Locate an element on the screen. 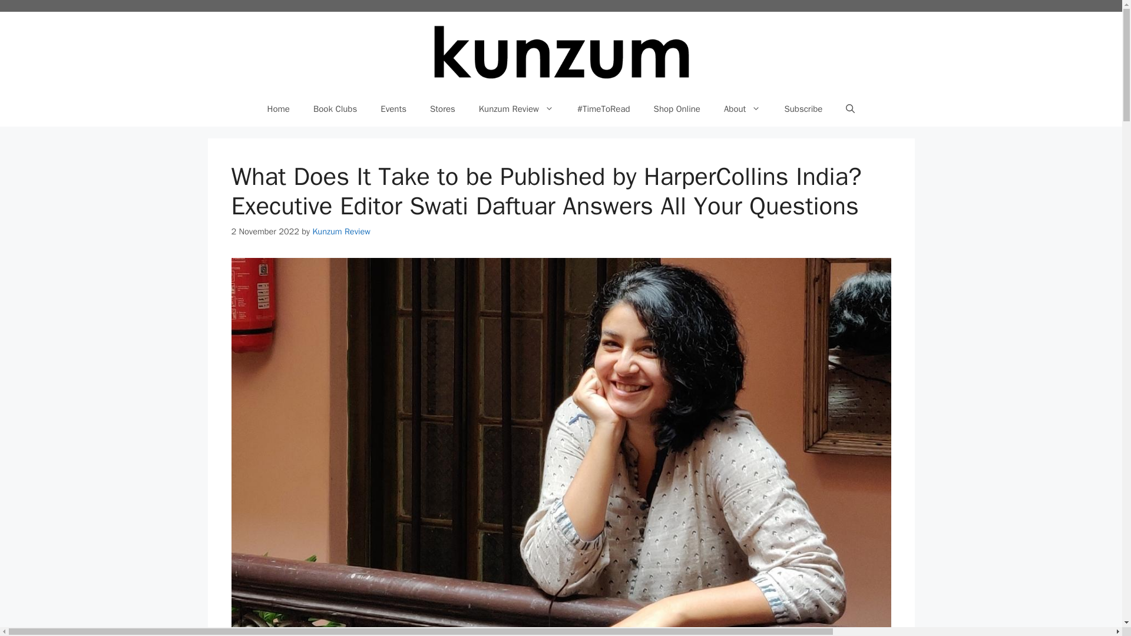  Book Clubs is located at coordinates (335, 108).